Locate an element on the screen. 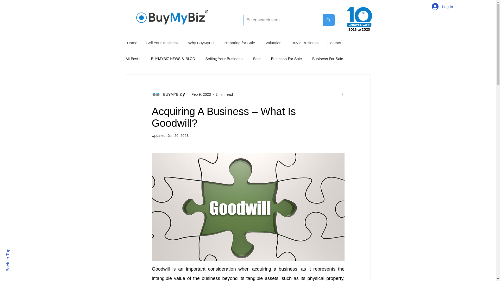 The width and height of the screenshot is (500, 281). Preparing for Sale is located at coordinates (240, 43).